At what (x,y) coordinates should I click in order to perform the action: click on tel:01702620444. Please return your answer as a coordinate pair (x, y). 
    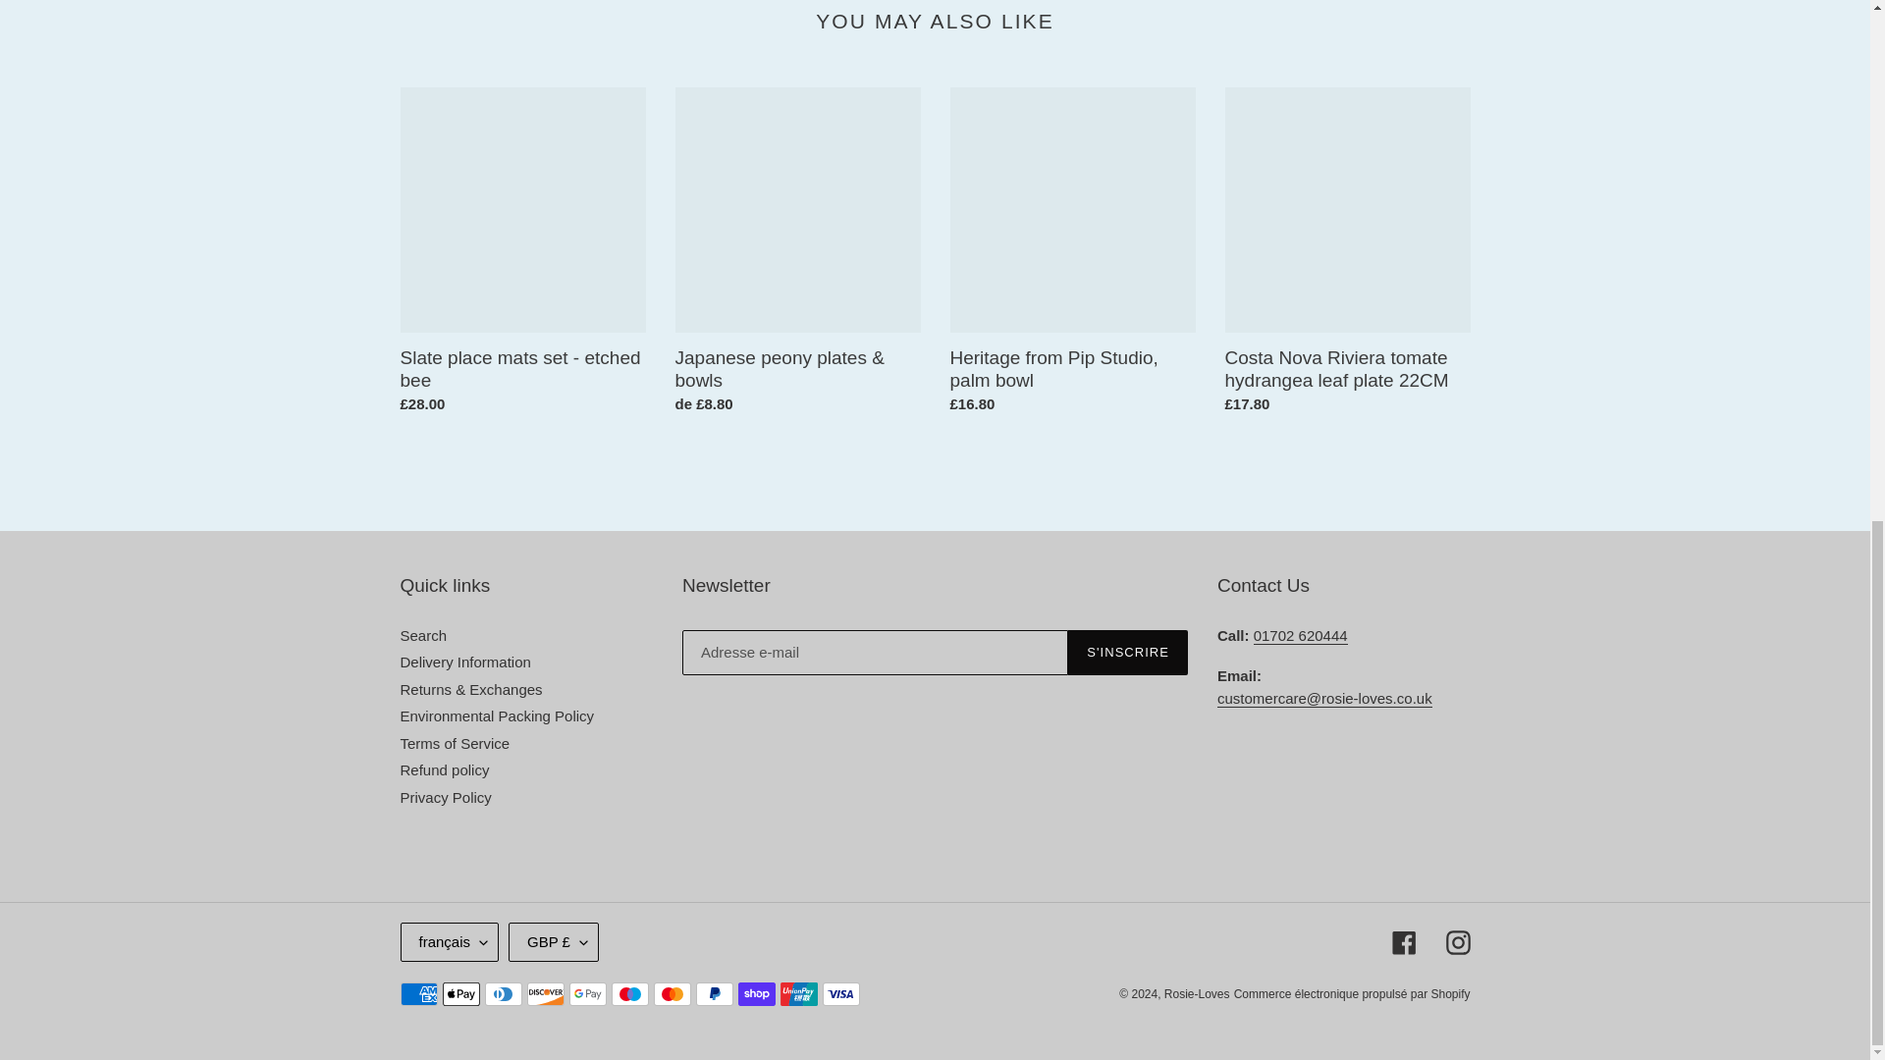
    Looking at the image, I should click on (1300, 636).